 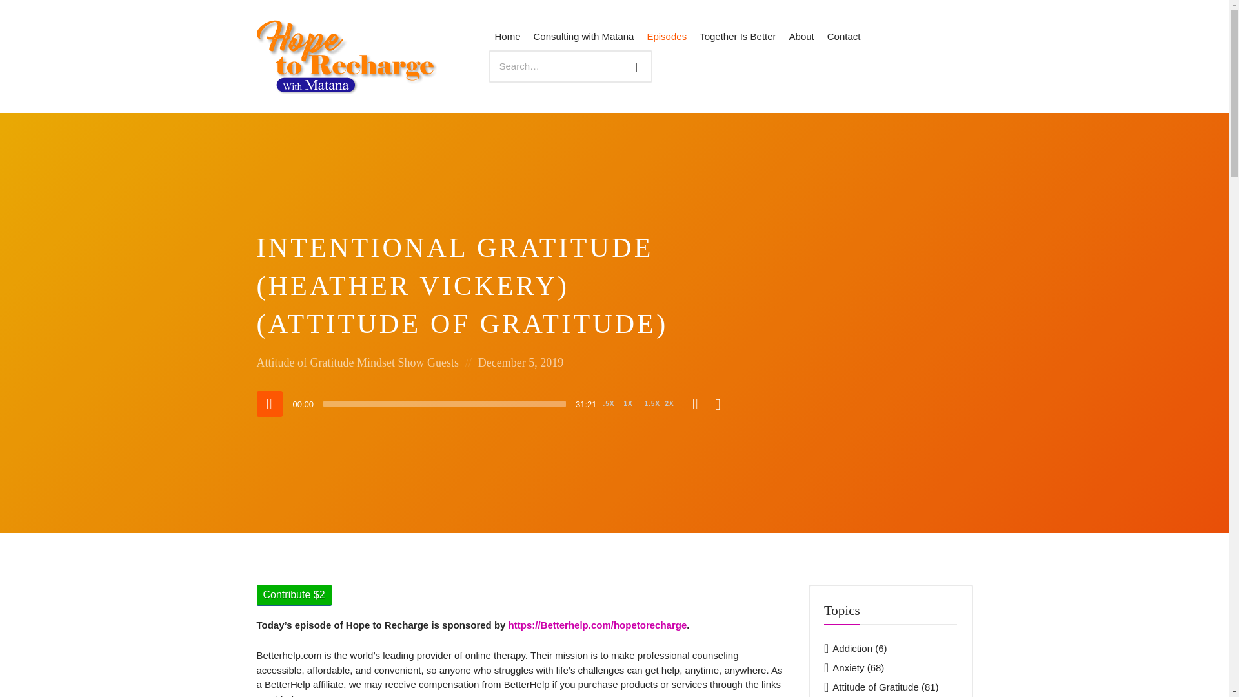 I want to click on .5X, so click(x=608, y=404).